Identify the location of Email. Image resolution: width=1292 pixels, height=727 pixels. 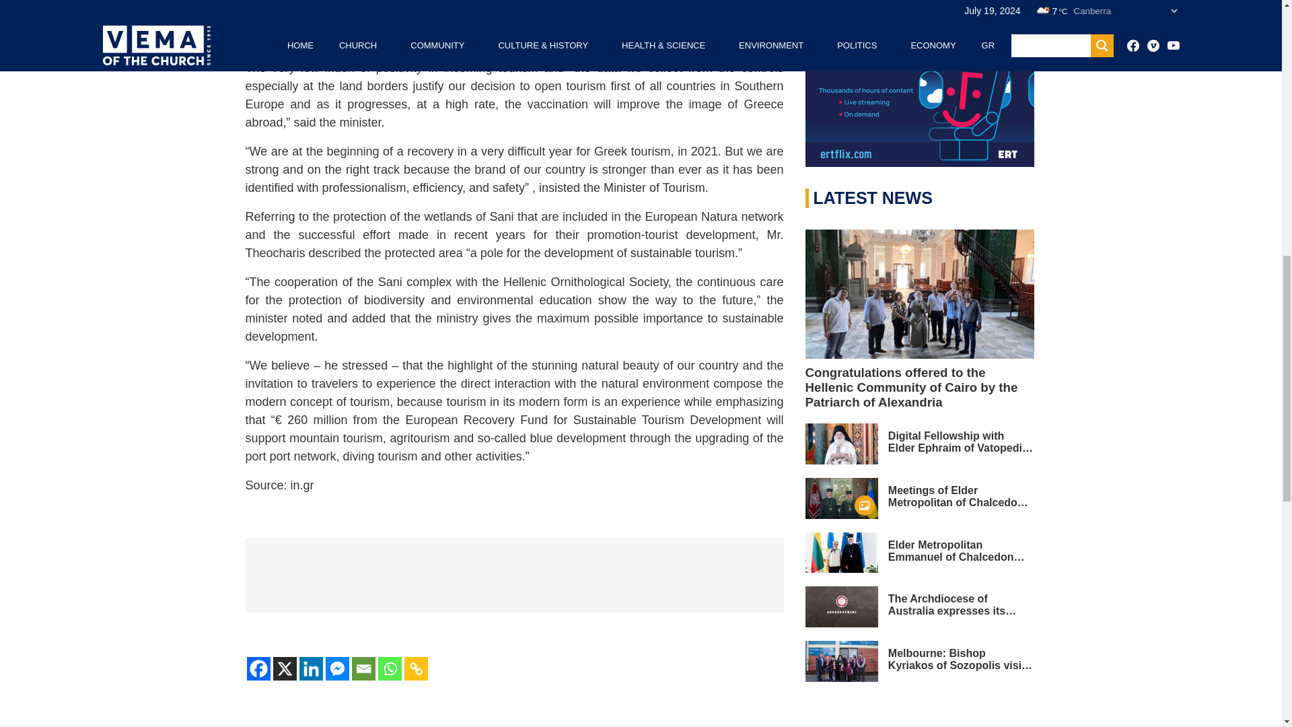
(363, 668).